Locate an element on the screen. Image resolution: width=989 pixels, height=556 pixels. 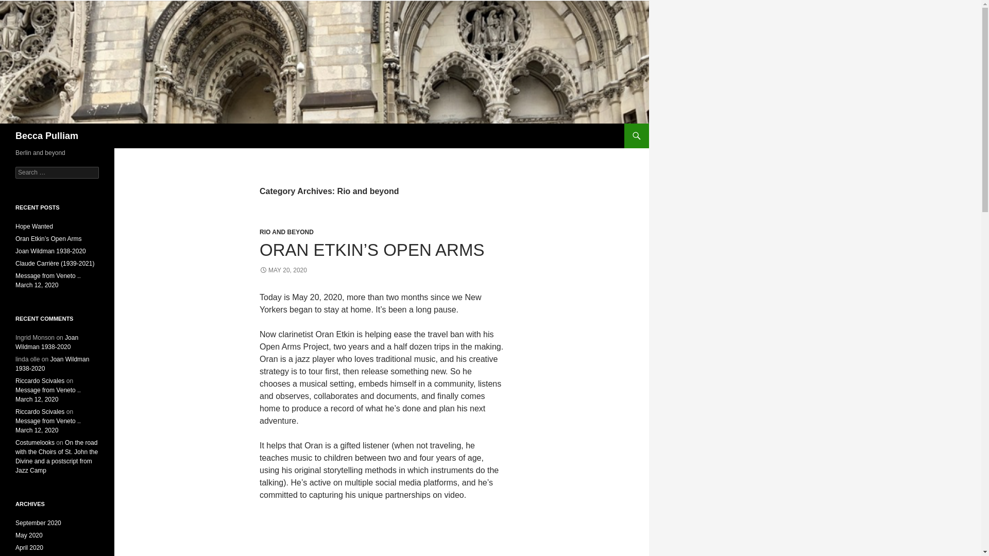
Joan Wildman 1938-2020 is located at coordinates (46, 342).